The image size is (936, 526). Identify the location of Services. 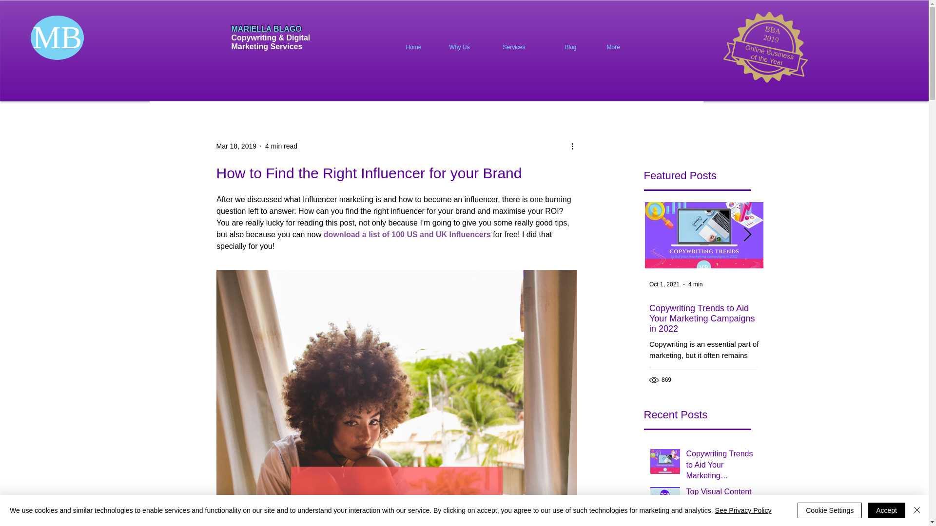
(526, 47).